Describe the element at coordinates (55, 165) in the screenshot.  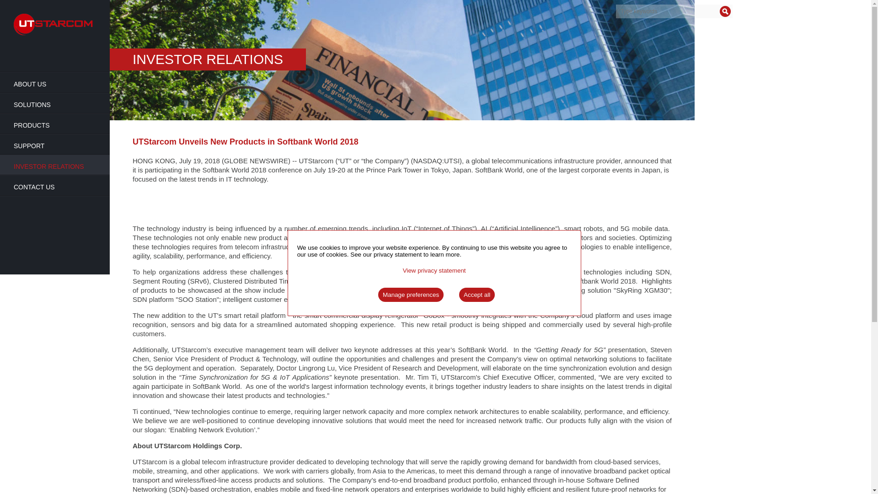
I see `INVESTOR RELATIONS` at that location.